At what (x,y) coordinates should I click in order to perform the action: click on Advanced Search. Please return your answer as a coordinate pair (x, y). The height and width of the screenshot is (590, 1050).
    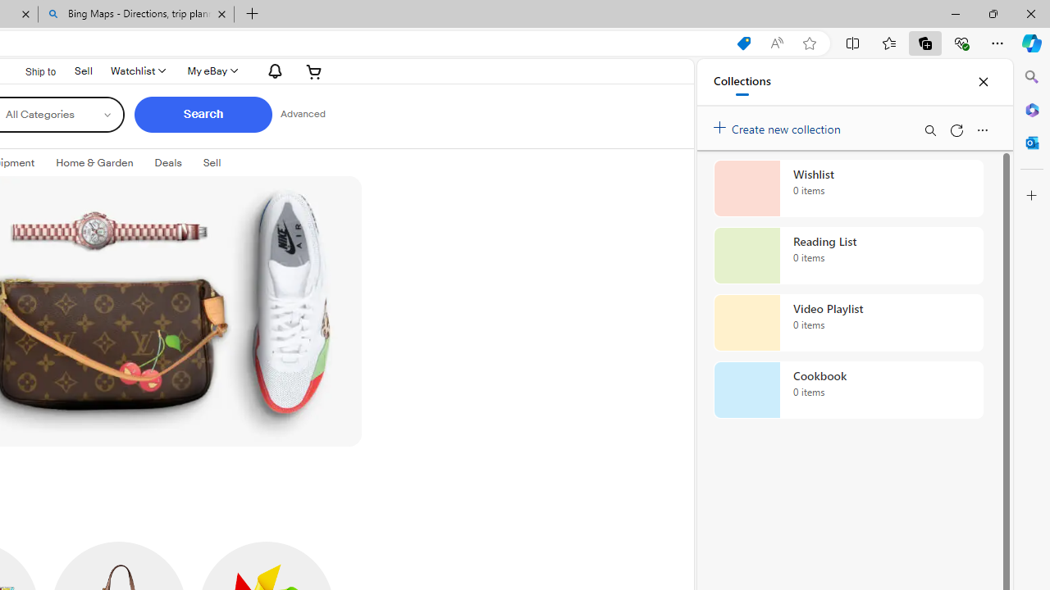
    Looking at the image, I should click on (303, 115).